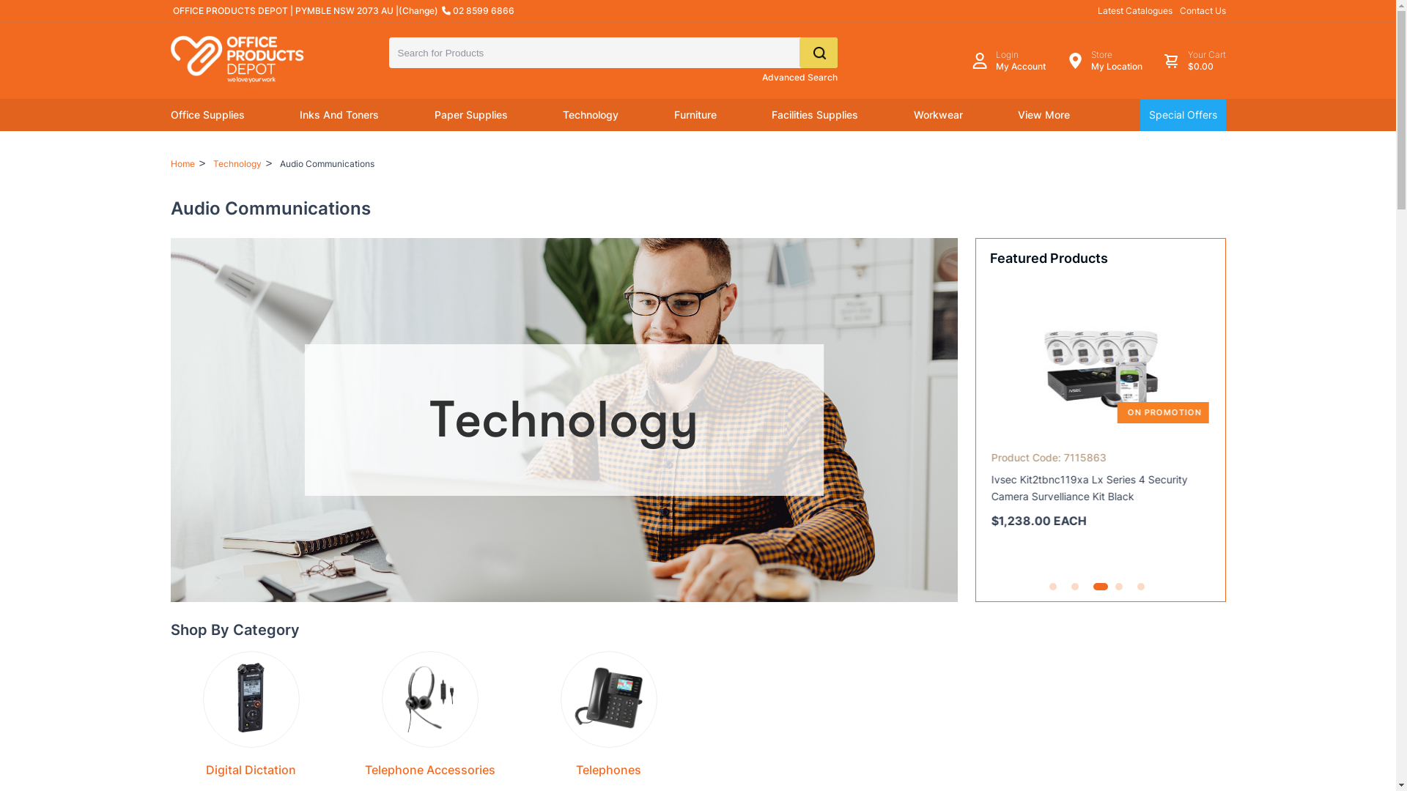 The image size is (1407, 791). What do you see at coordinates (1183, 115) in the screenshot?
I see `Special Offers` at bounding box center [1183, 115].